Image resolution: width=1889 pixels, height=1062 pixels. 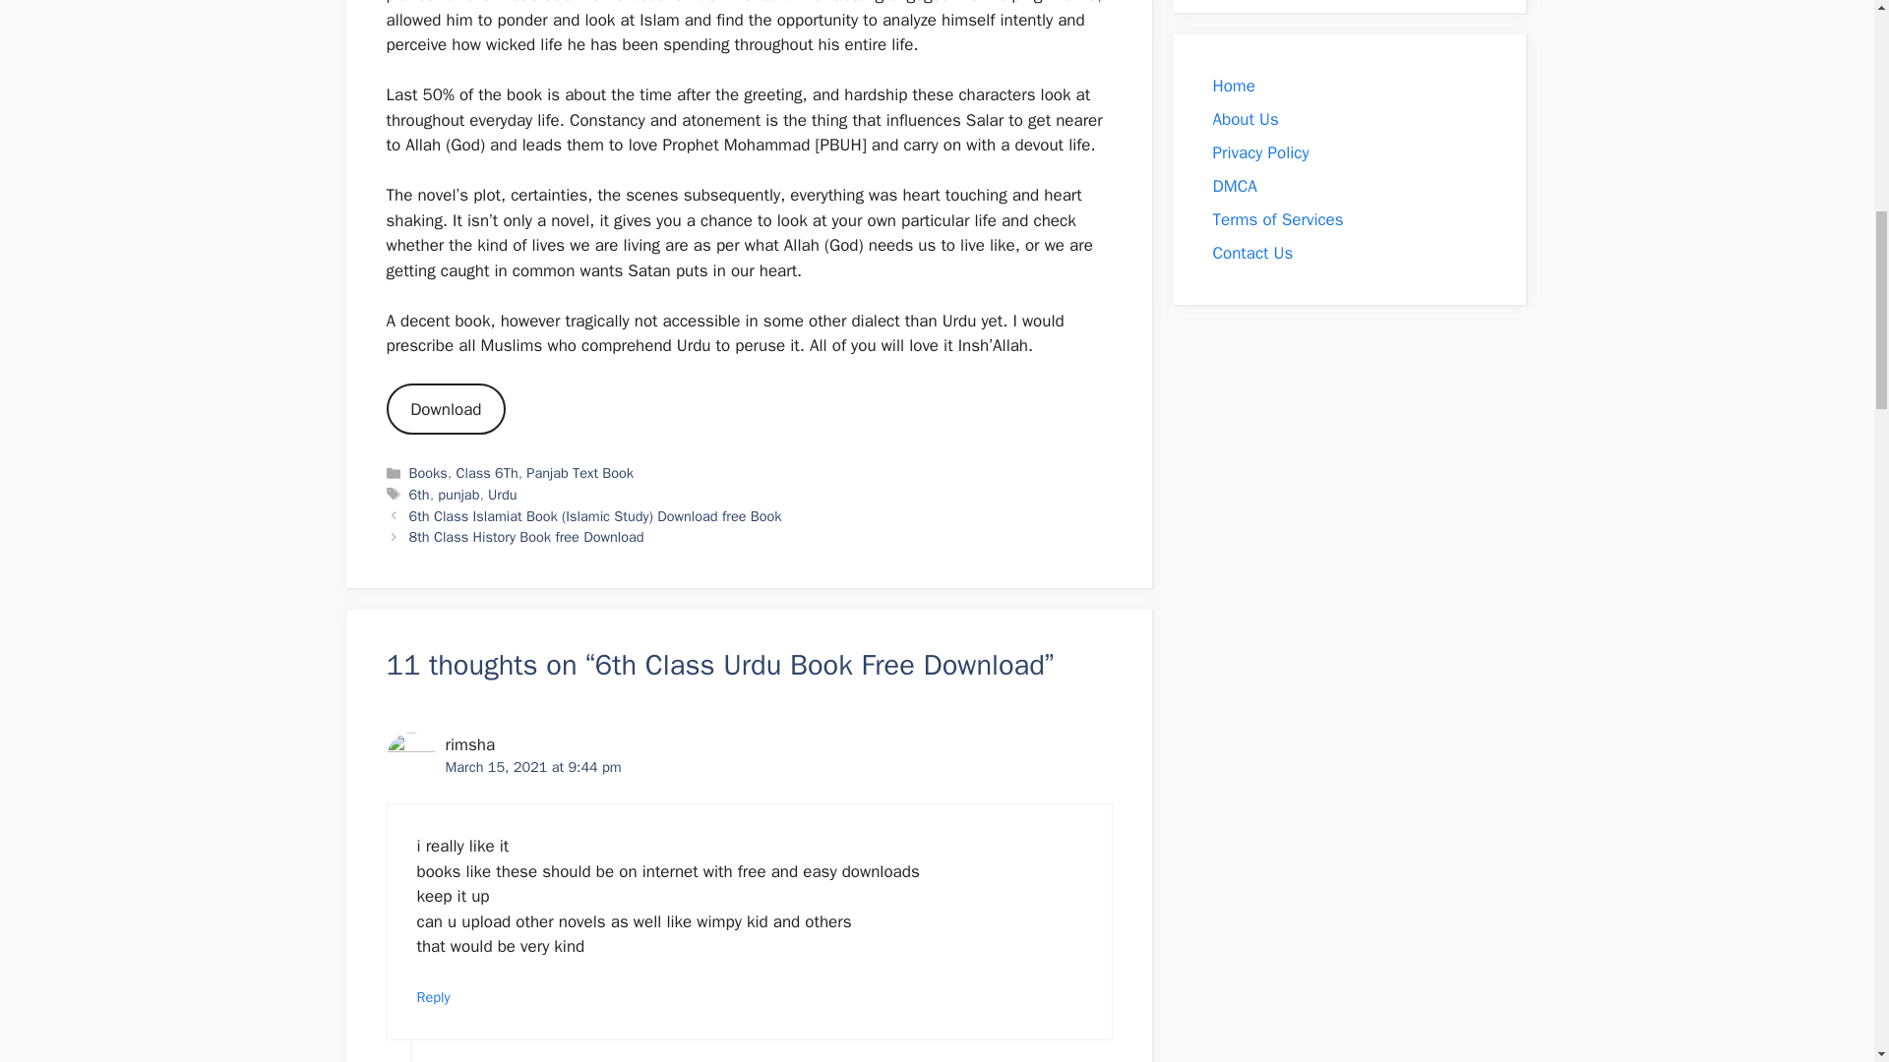 What do you see at coordinates (526, 537) in the screenshot?
I see `8th Class History Book free Download` at bounding box center [526, 537].